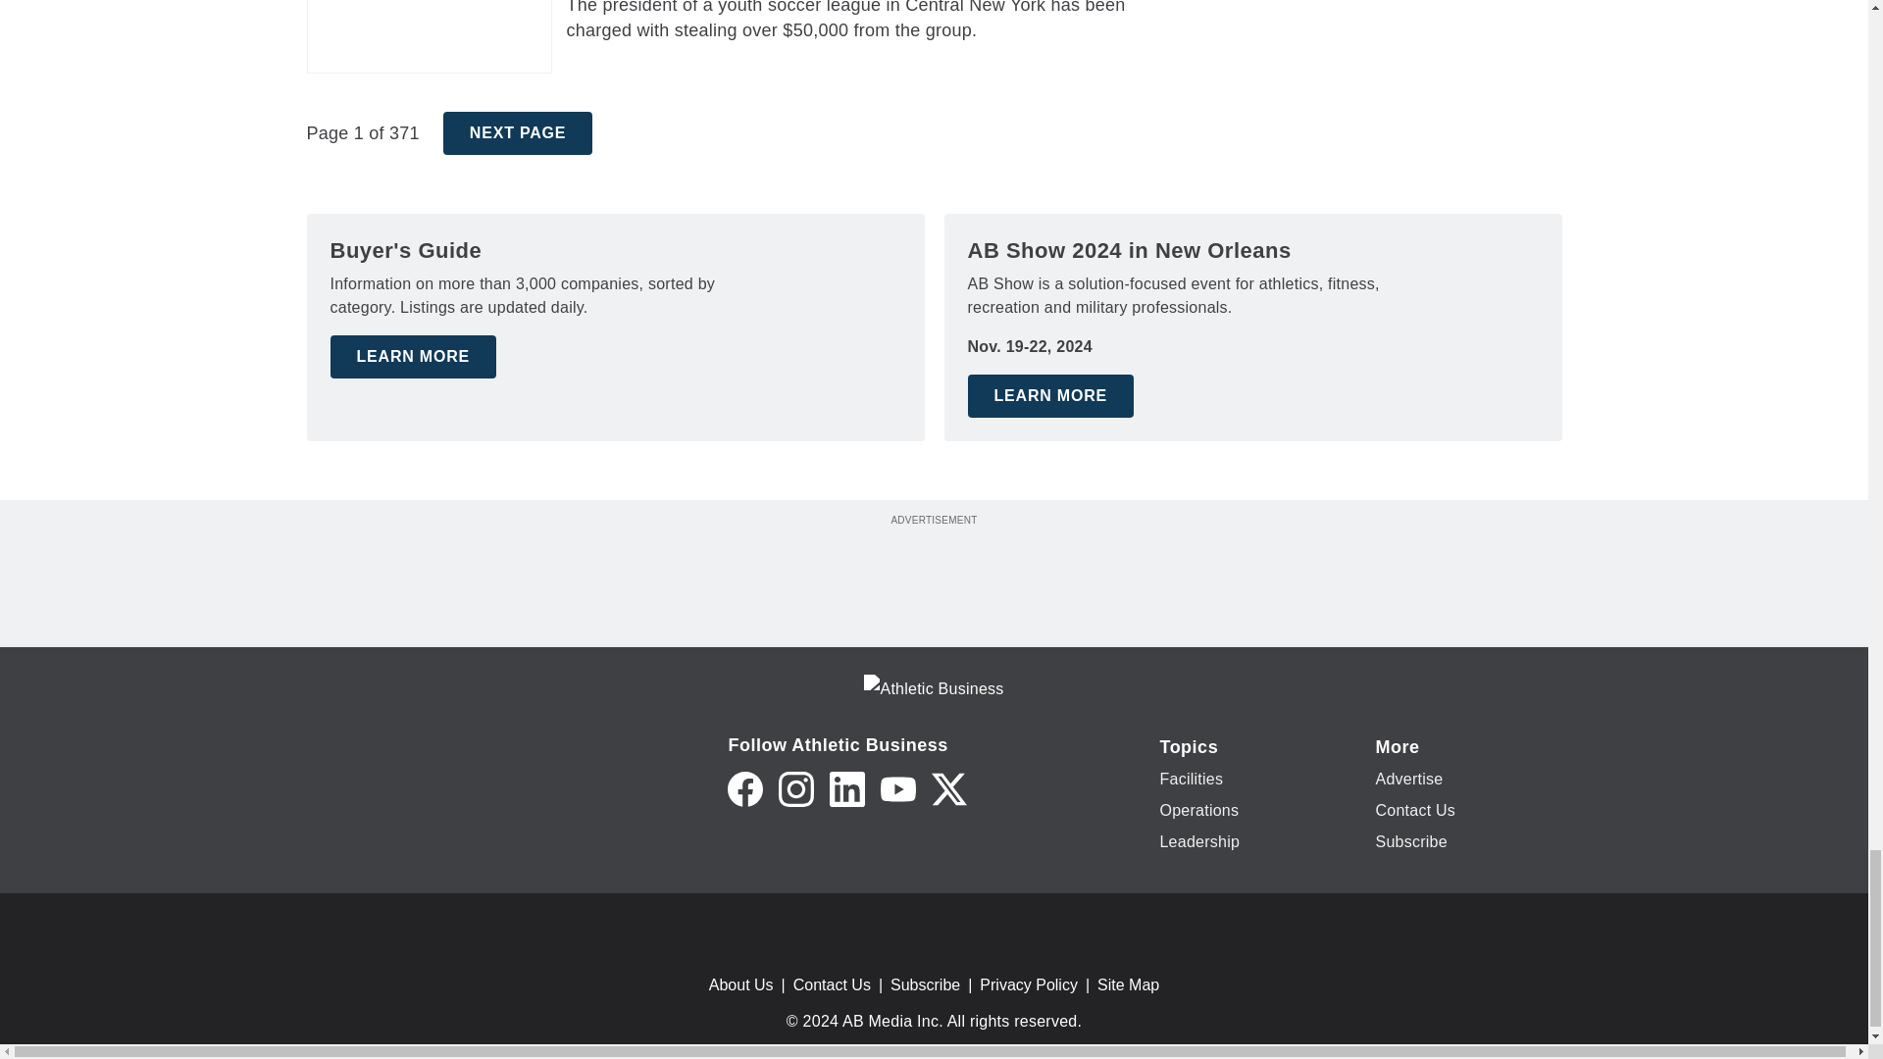 The height and width of the screenshot is (1059, 1883). What do you see at coordinates (847, 788) in the screenshot?
I see `LinkedIn icon` at bounding box center [847, 788].